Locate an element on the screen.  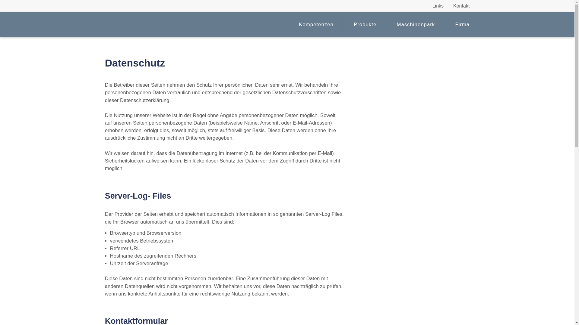
Kontakt is located at coordinates (461, 6).